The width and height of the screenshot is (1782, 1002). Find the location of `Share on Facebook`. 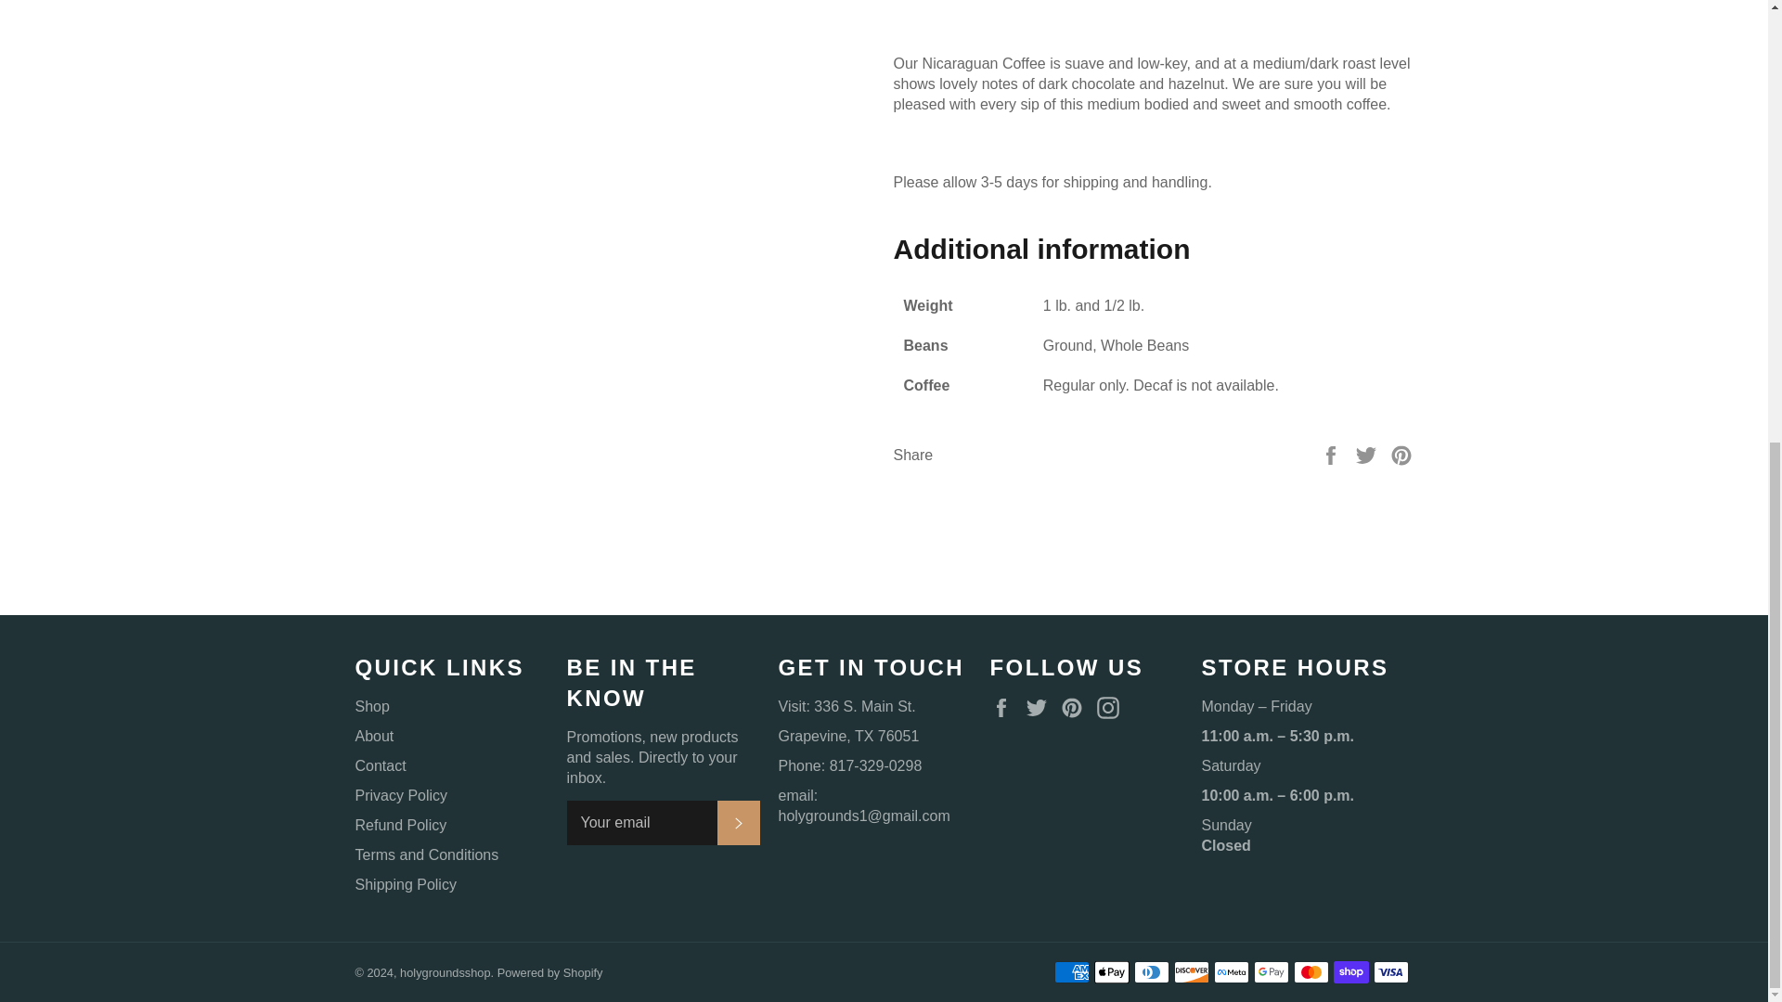

Share on Facebook is located at coordinates (1333, 453).